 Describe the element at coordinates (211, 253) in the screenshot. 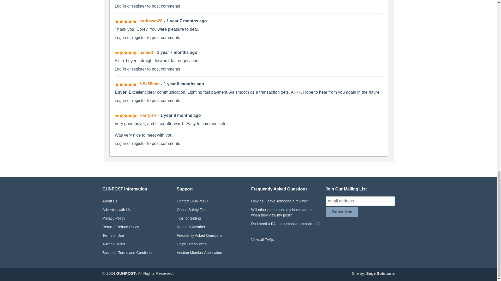

I see `Apply for auction permissions here` at that location.